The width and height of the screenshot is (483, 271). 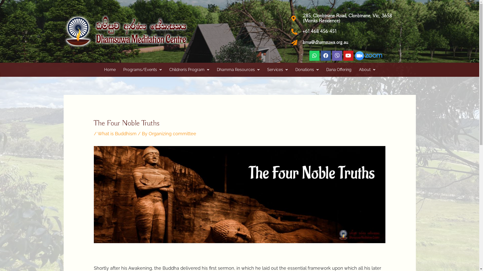 I want to click on +61 468 456 451, so click(x=353, y=32).